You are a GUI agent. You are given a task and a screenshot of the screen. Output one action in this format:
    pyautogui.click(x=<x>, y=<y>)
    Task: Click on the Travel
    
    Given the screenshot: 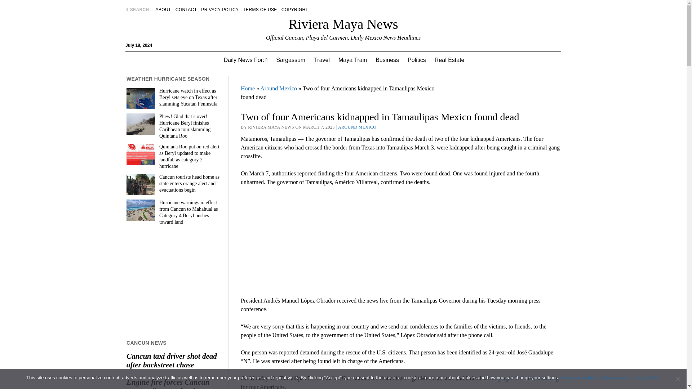 What is the action you would take?
    pyautogui.click(x=321, y=60)
    